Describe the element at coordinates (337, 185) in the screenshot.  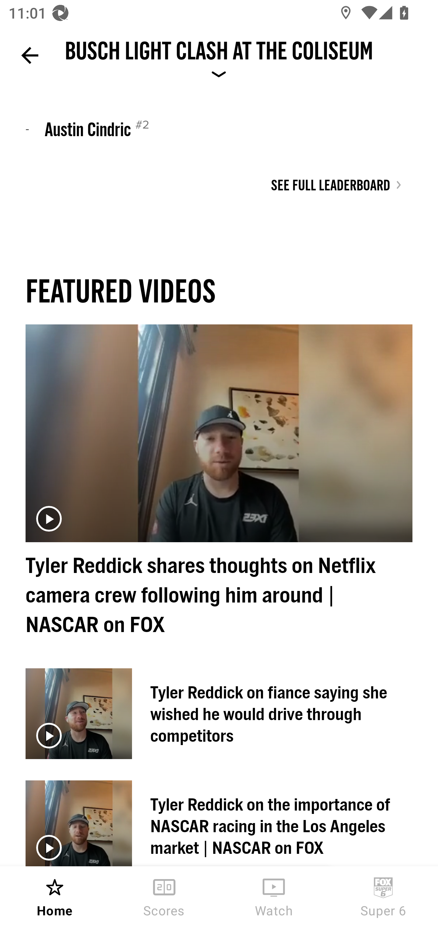
I see `SEE FULL LEADERBOARD` at that location.